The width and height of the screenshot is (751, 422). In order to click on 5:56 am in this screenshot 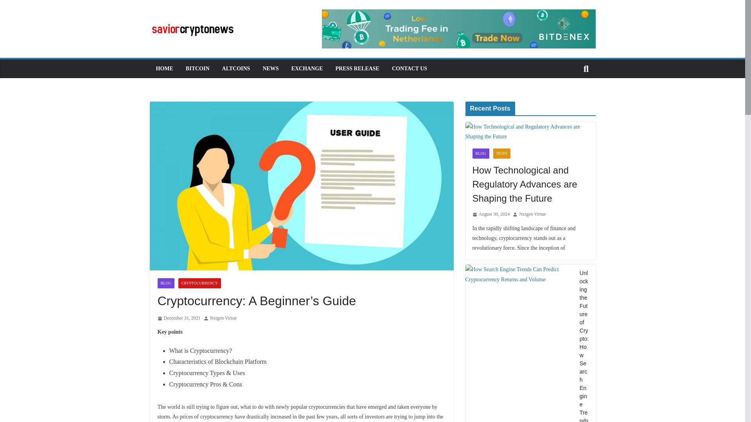, I will do `click(178, 318)`.